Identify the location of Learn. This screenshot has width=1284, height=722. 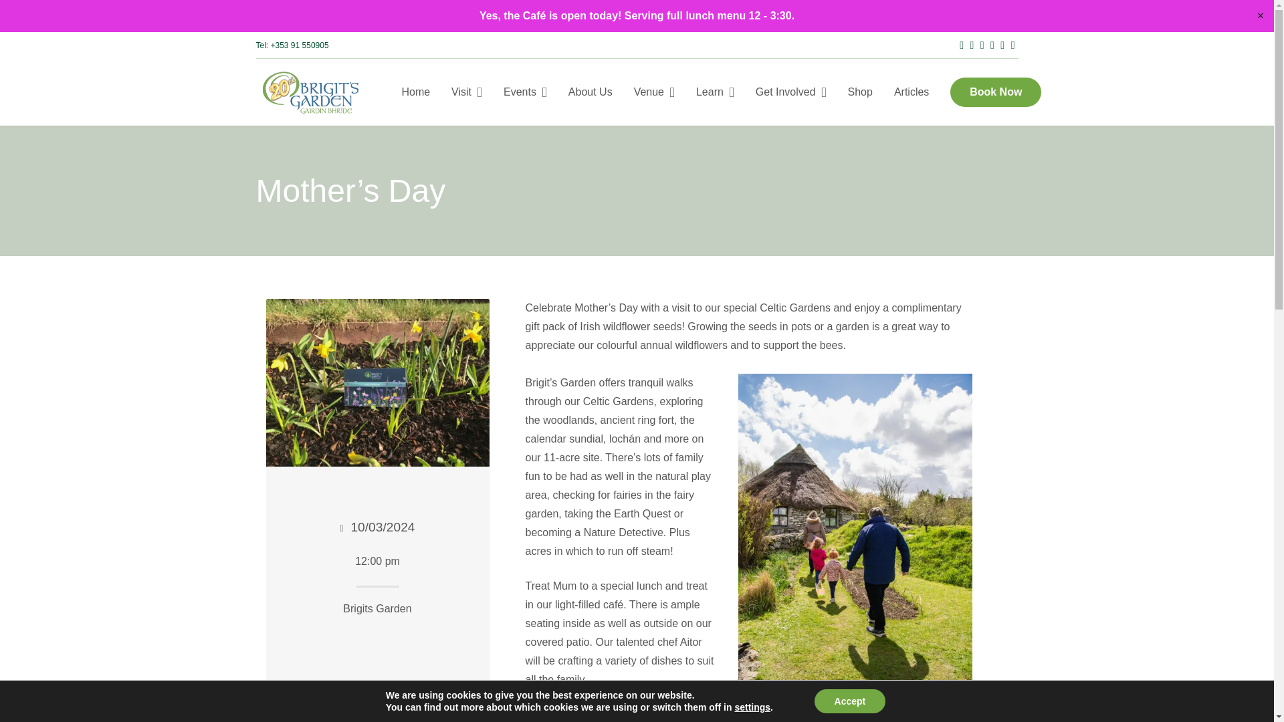
(715, 92).